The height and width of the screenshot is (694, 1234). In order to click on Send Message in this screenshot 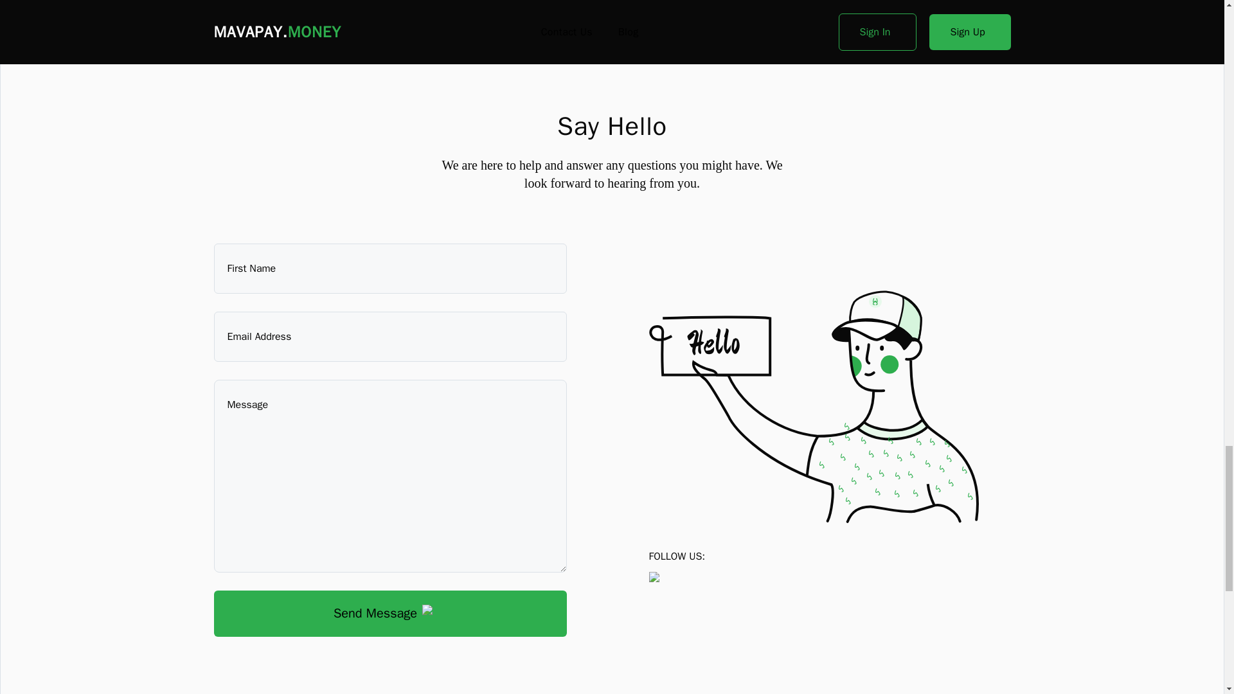, I will do `click(389, 614)`.